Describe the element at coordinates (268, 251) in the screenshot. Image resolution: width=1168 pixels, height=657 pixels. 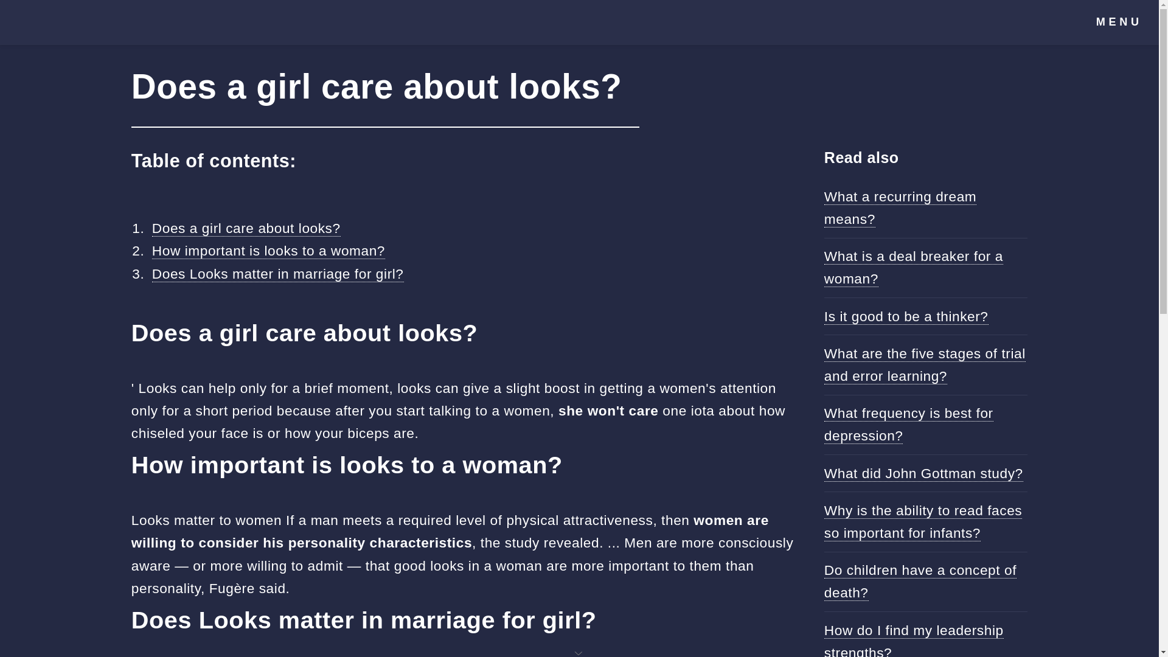
I see `How important is looks to a woman?` at that location.